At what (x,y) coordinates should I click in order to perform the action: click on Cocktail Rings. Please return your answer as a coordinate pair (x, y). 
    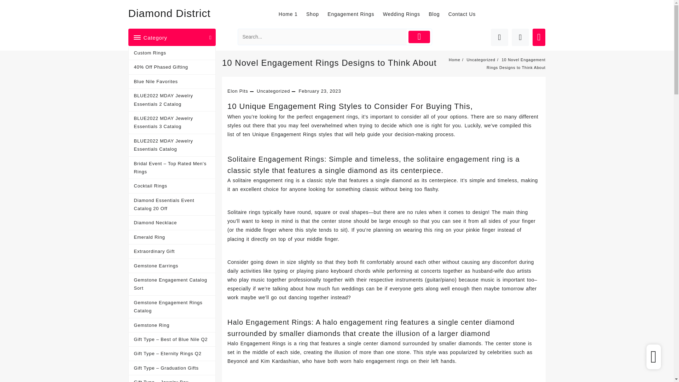
    Looking at the image, I should click on (172, 186).